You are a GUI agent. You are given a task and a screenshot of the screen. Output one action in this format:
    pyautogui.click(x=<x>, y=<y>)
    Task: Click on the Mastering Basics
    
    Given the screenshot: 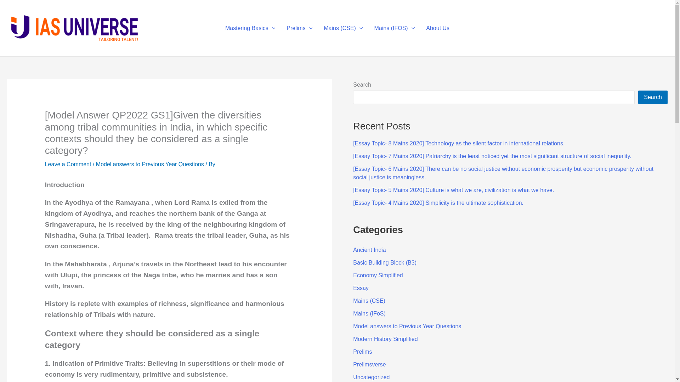 What is the action you would take?
    pyautogui.click(x=250, y=28)
    